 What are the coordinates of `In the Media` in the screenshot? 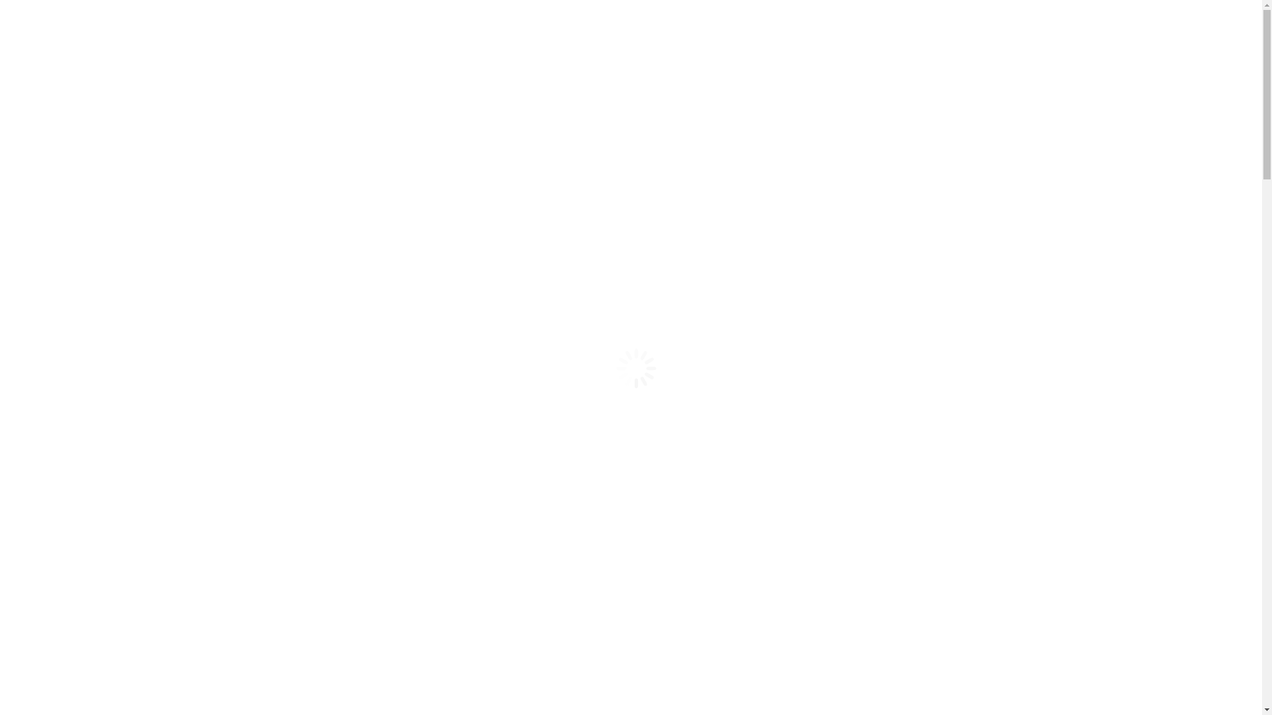 It's located at (112, 342).